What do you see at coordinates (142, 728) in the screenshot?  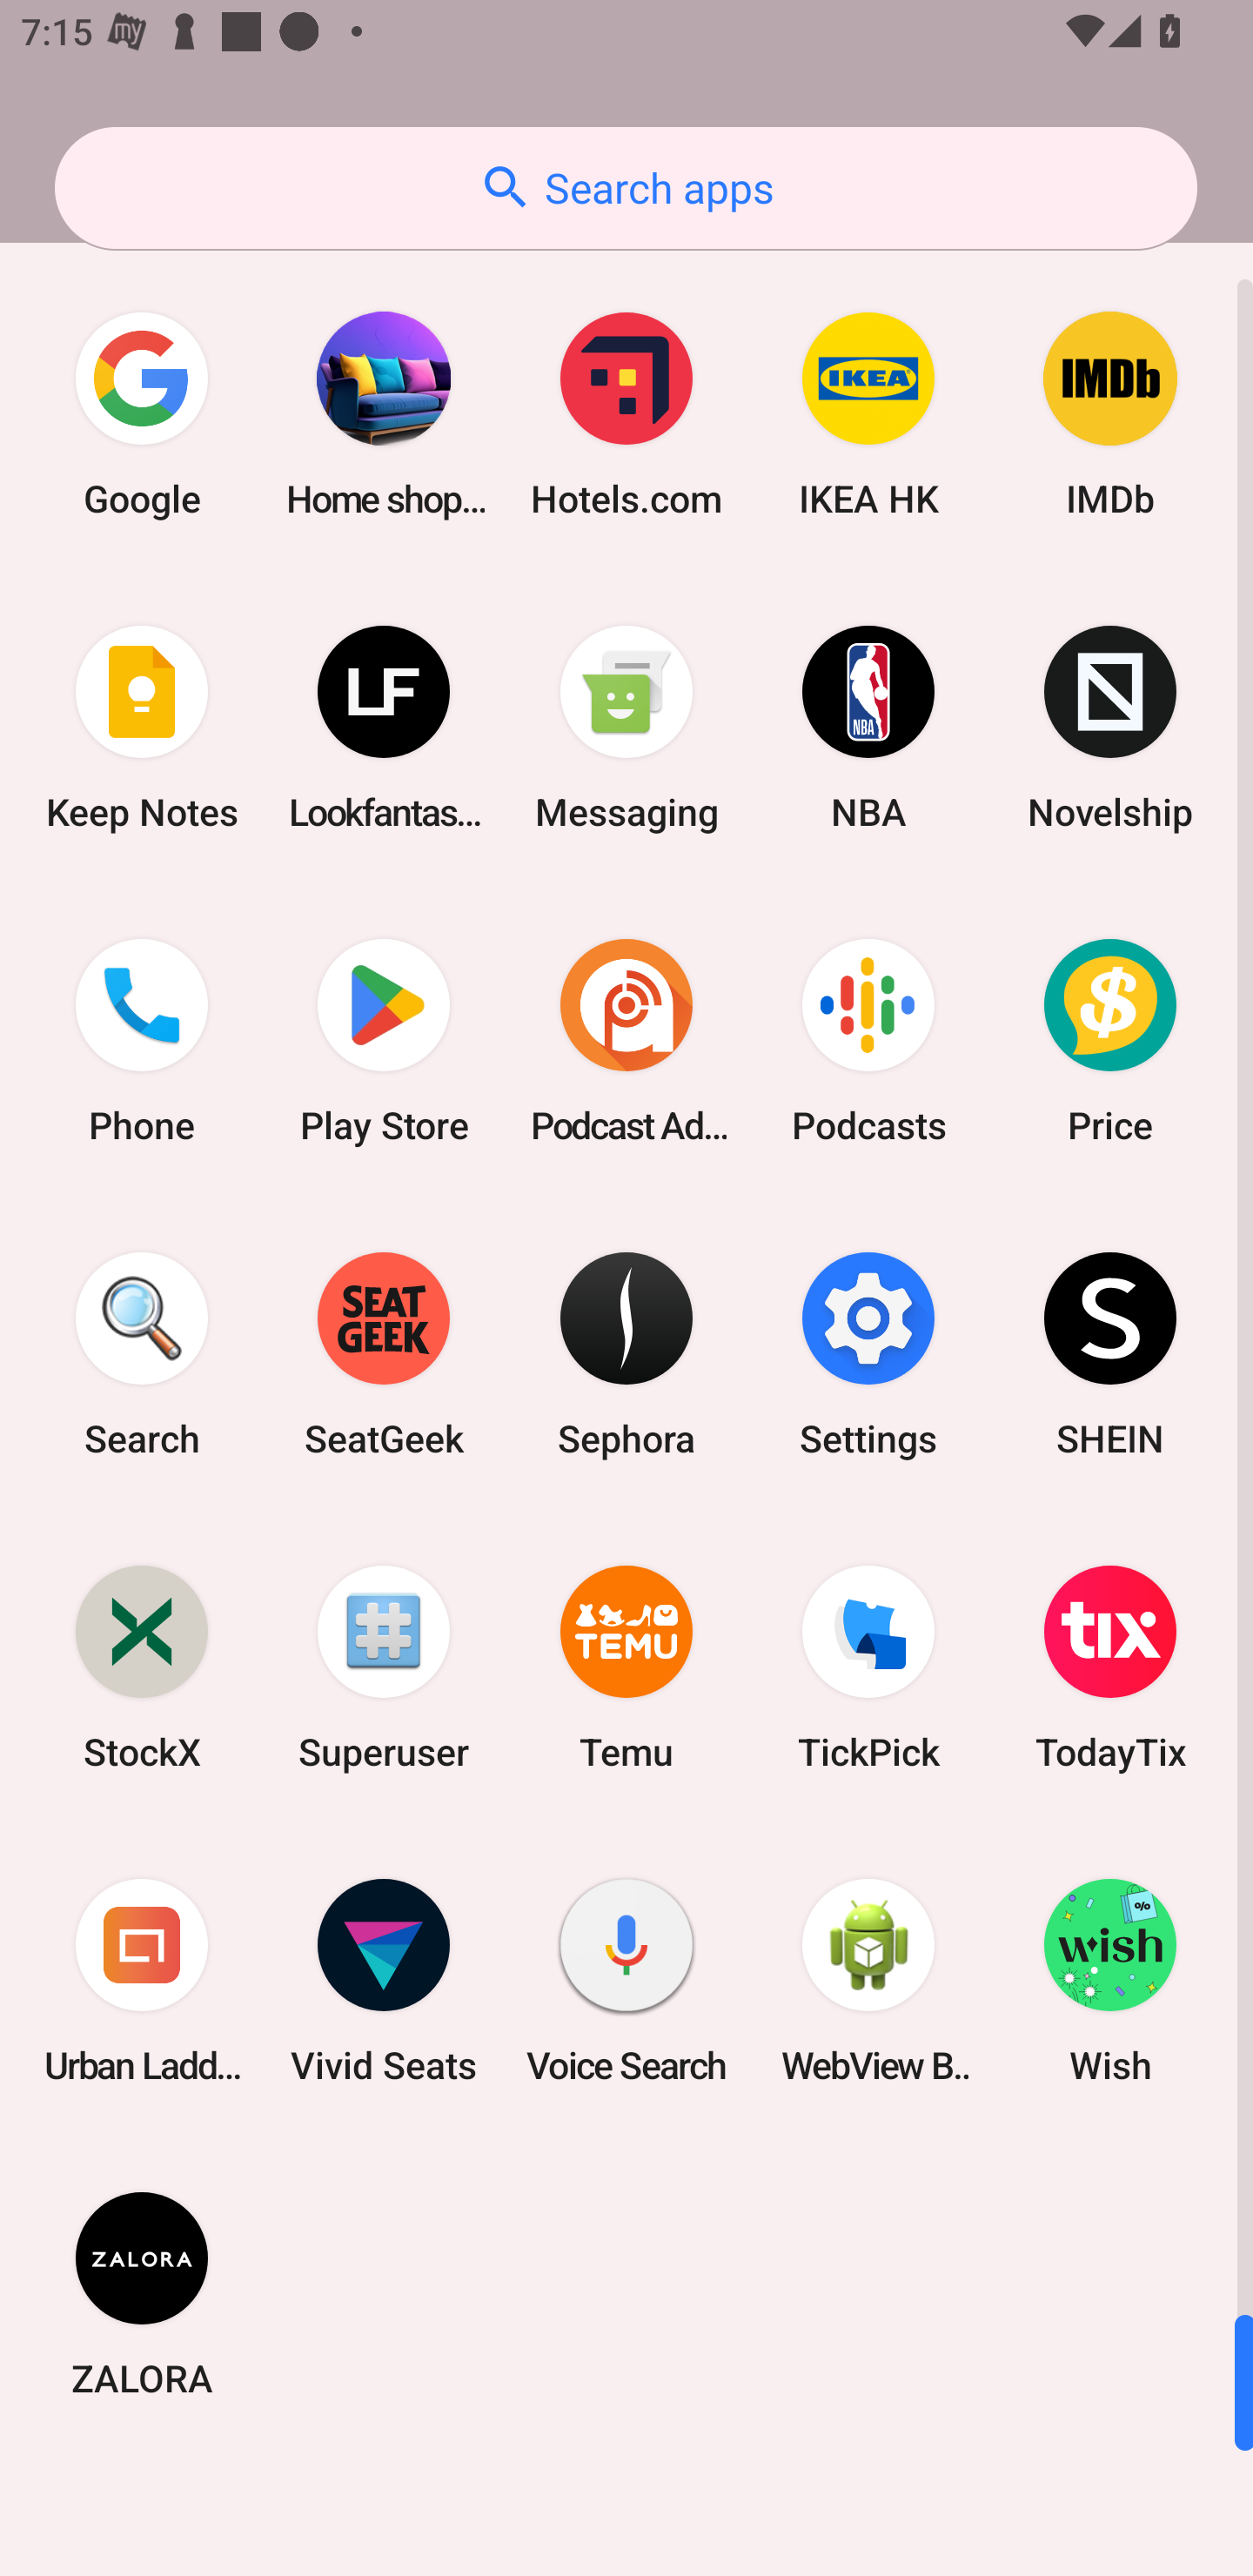 I see `Keep Notes` at bounding box center [142, 728].